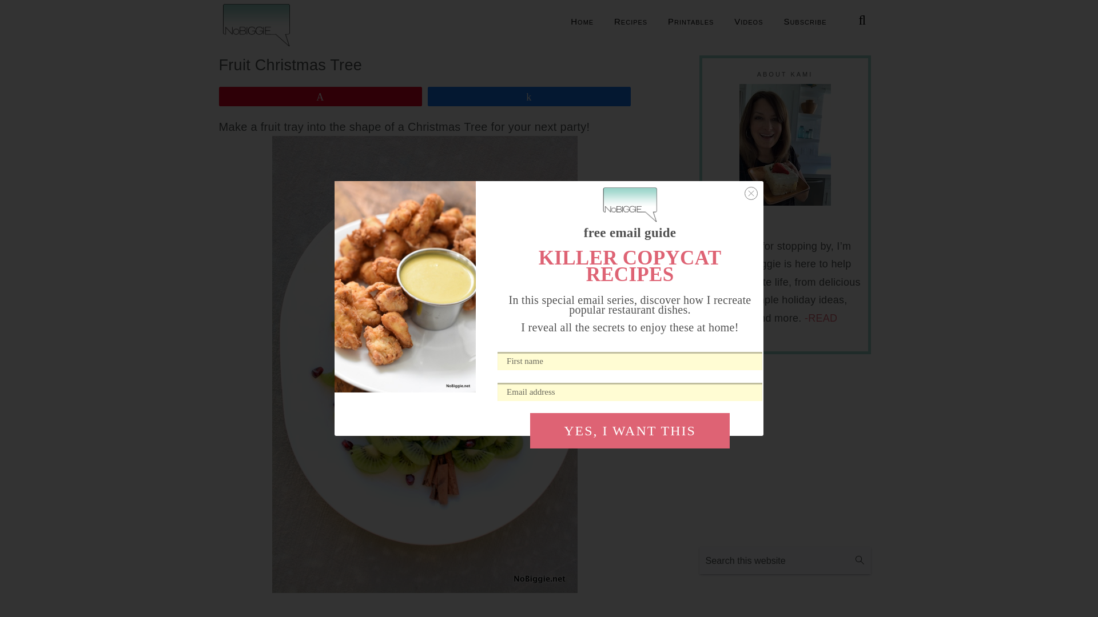  What do you see at coordinates (805, 22) in the screenshot?
I see `Subscribe` at bounding box center [805, 22].